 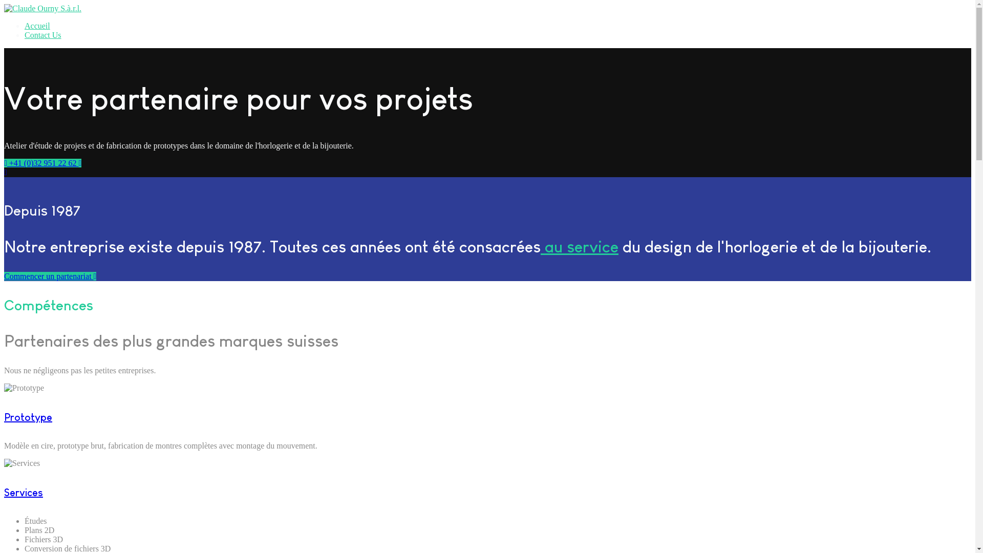 What do you see at coordinates (24, 493) in the screenshot?
I see `Services` at bounding box center [24, 493].